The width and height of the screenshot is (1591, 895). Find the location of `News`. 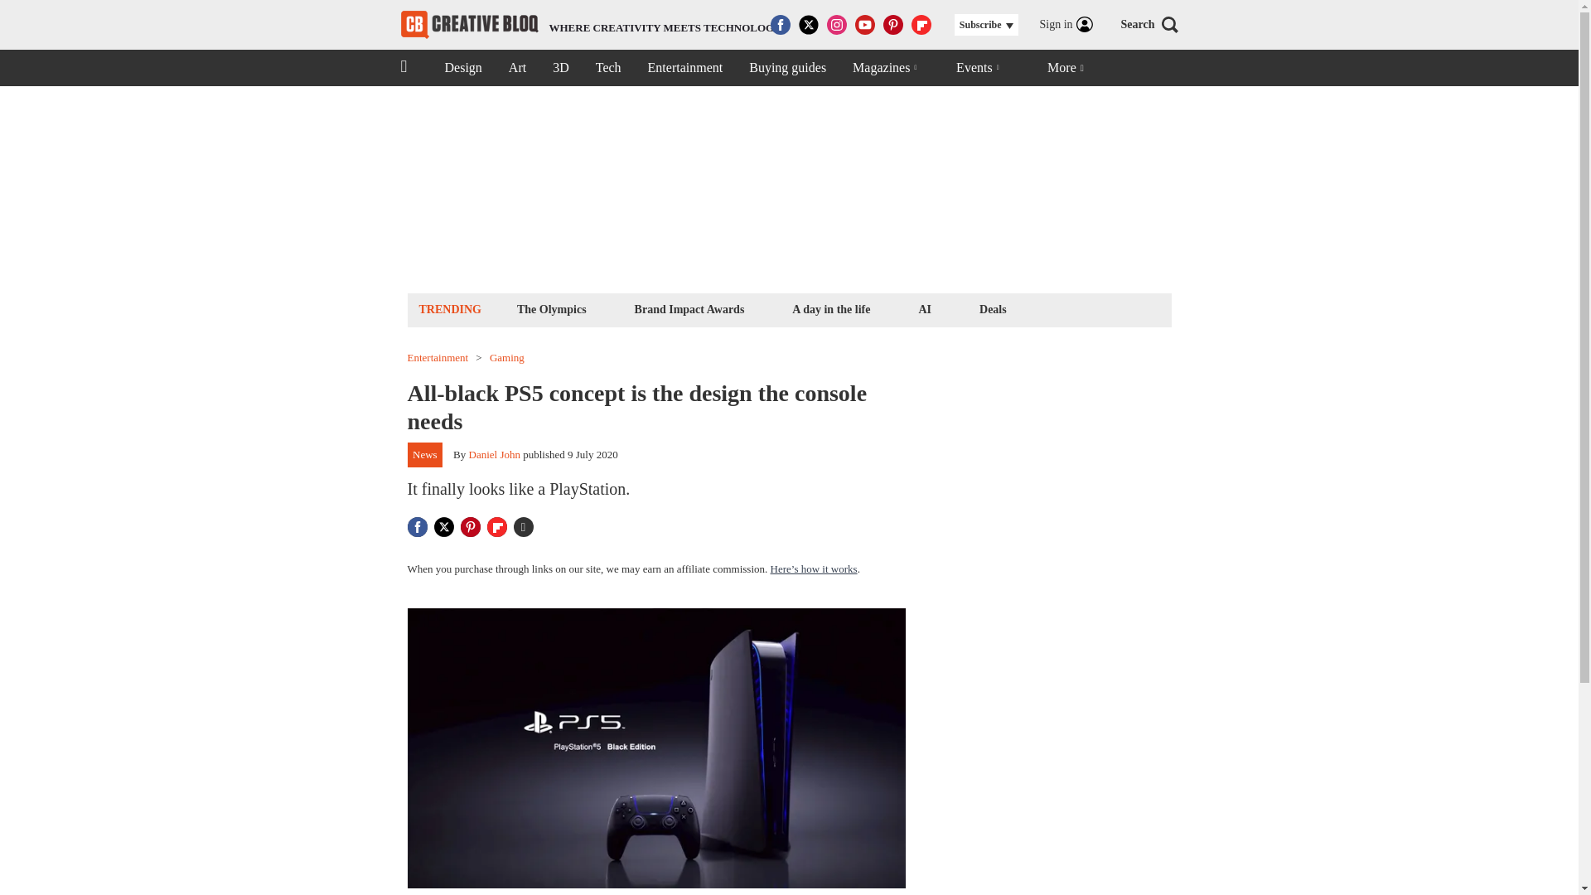

News is located at coordinates (425, 454).